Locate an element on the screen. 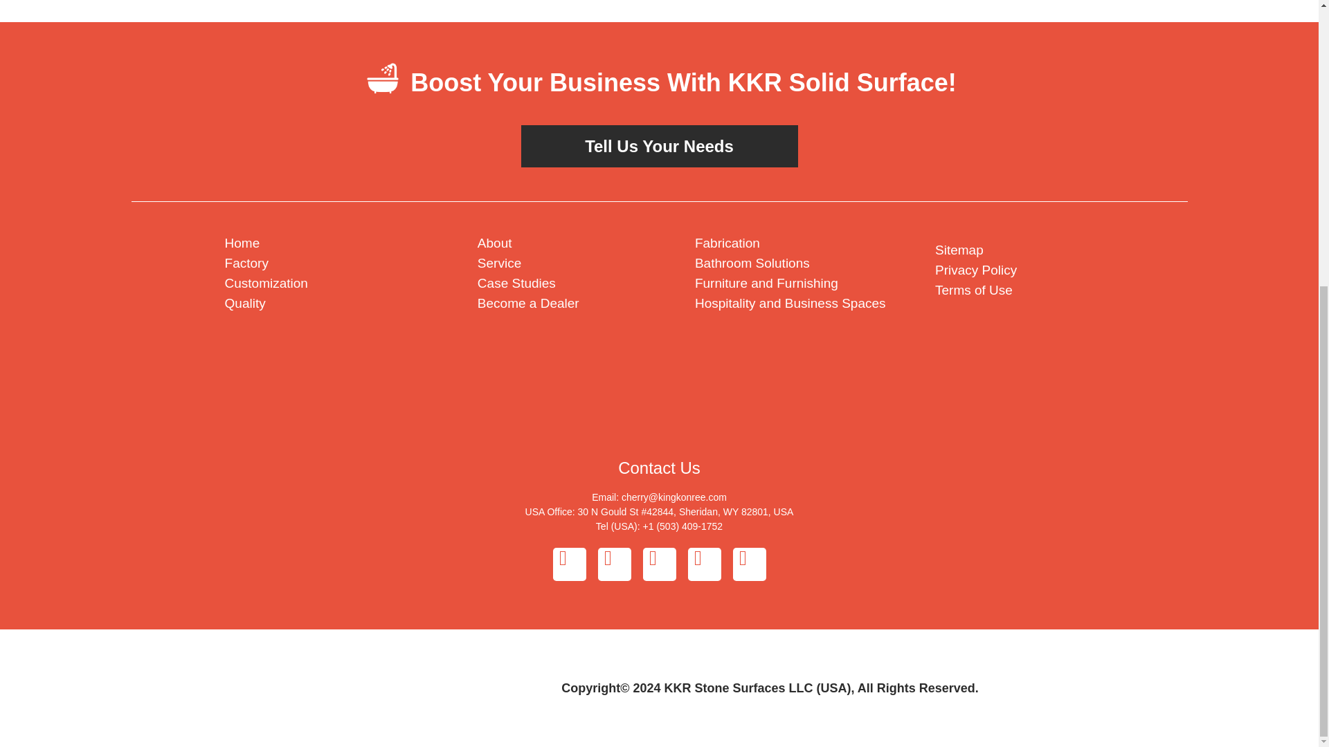  DMCA.com Protection Status is located at coordinates (1039, 353).